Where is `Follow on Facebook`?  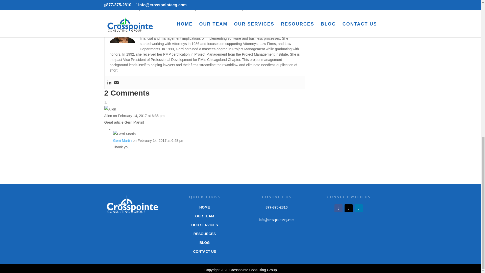 Follow on Facebook is located at coordinates (338, 208).